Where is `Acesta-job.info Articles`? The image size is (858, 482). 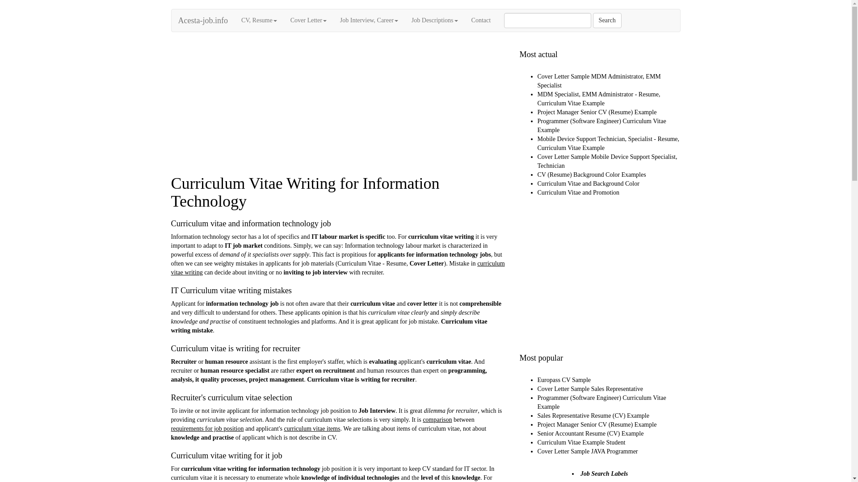
Acesta-job.info Articles is located at coordinates (369, 21).